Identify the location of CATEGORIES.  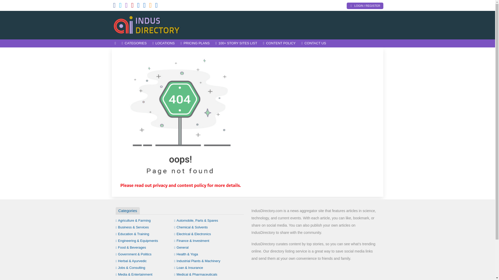
(134, 43).